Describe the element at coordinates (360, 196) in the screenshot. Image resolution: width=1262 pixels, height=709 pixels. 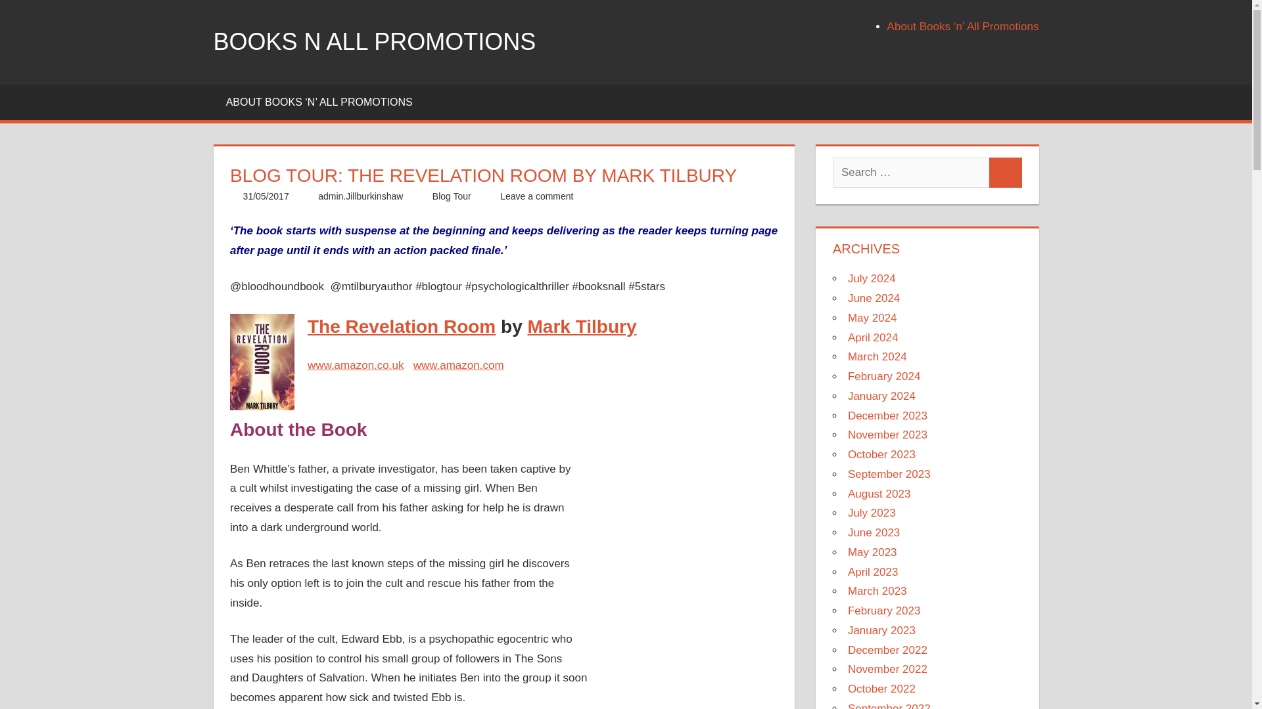
I see `View all posts by admin.Jillburkinshaw` at that location.